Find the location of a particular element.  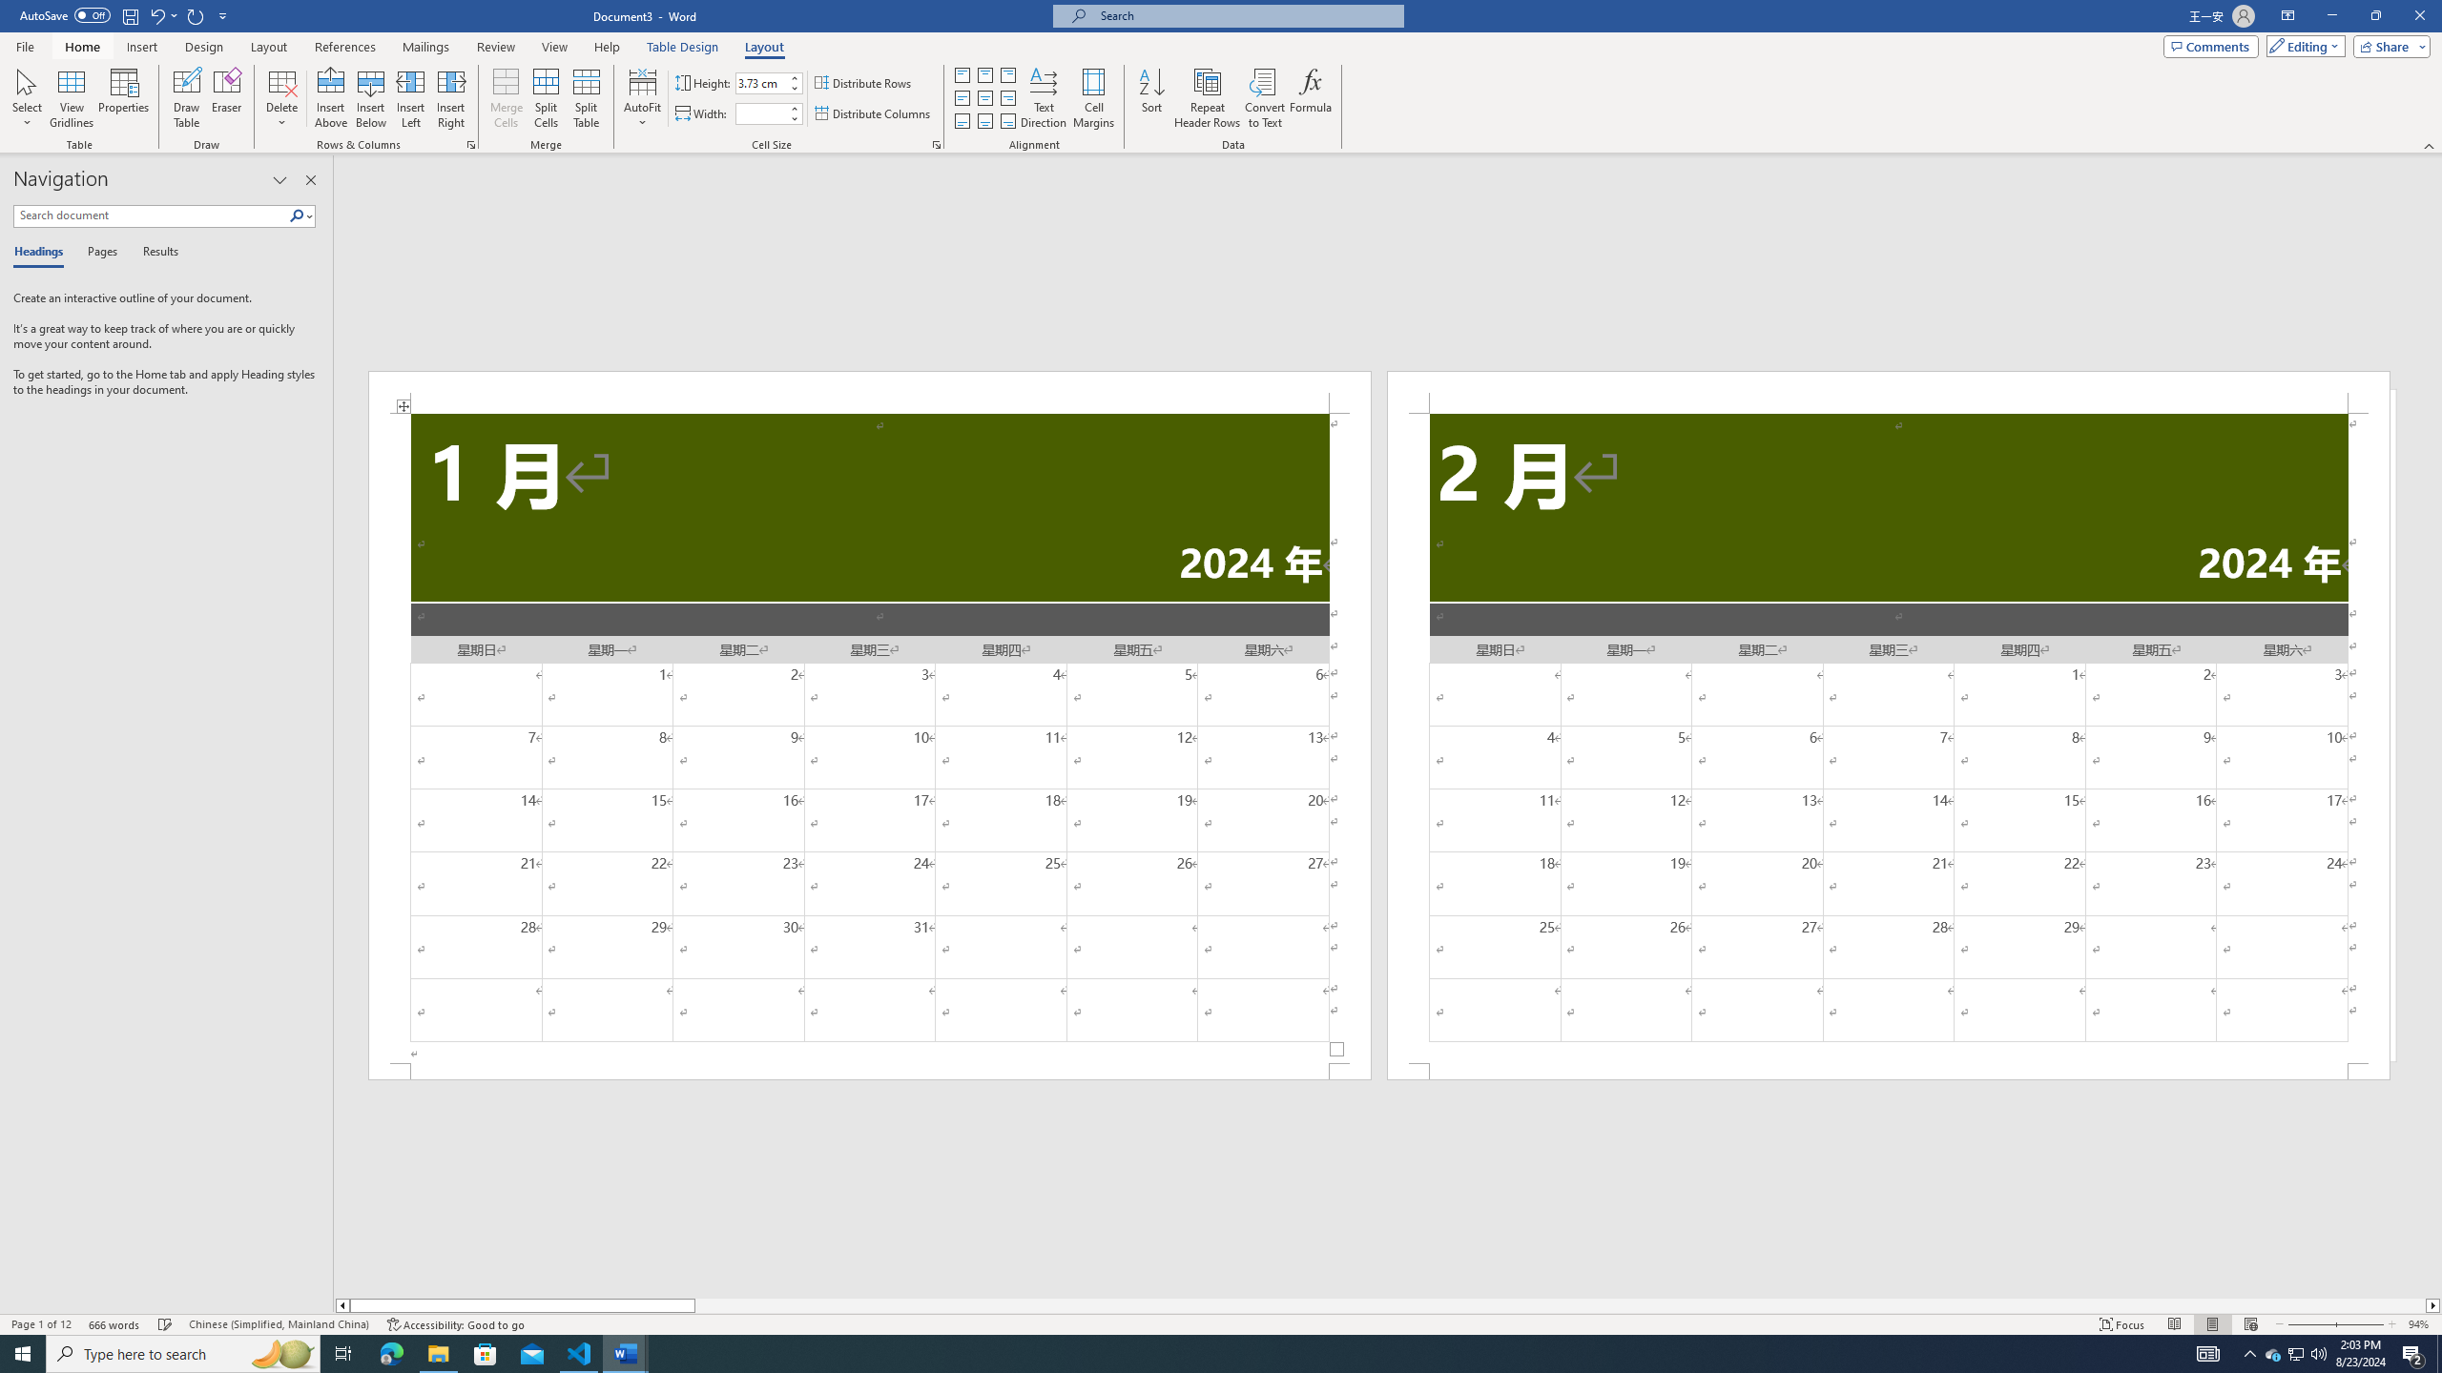

Merge Cells is located at coordinates (506, 98).